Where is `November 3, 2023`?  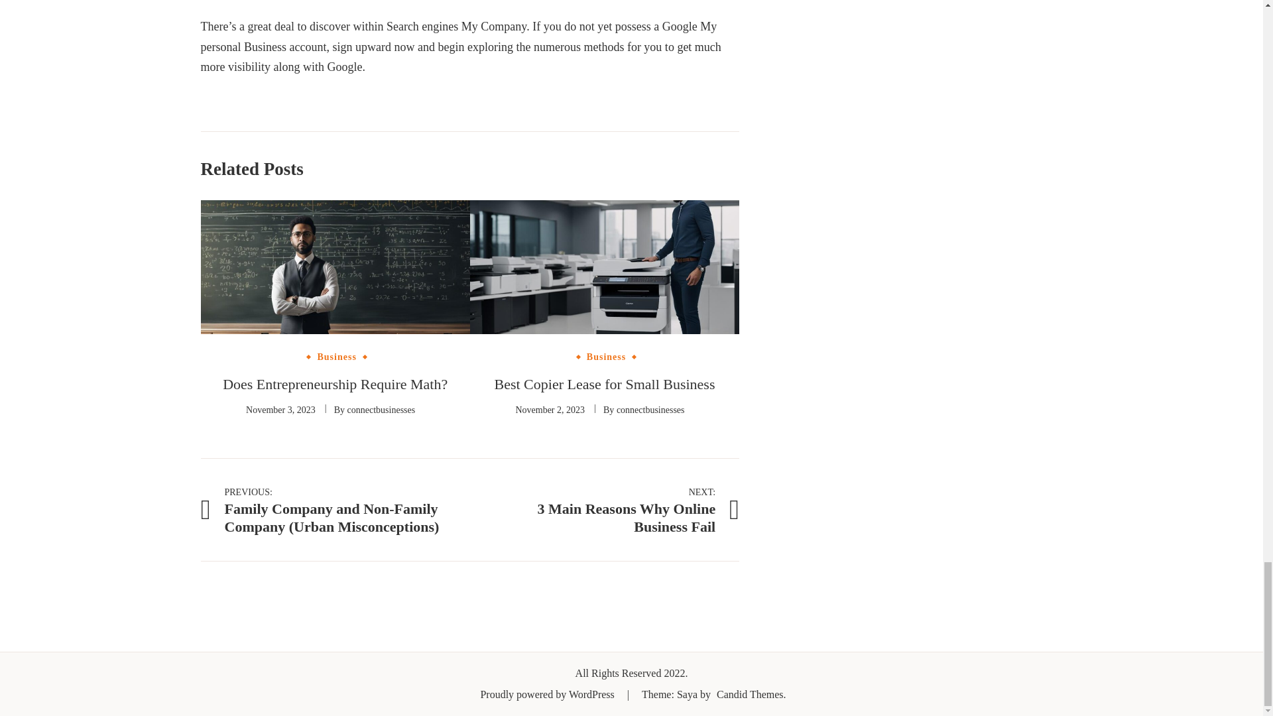
November 3, 2023 is located at coordinates (750, 694).